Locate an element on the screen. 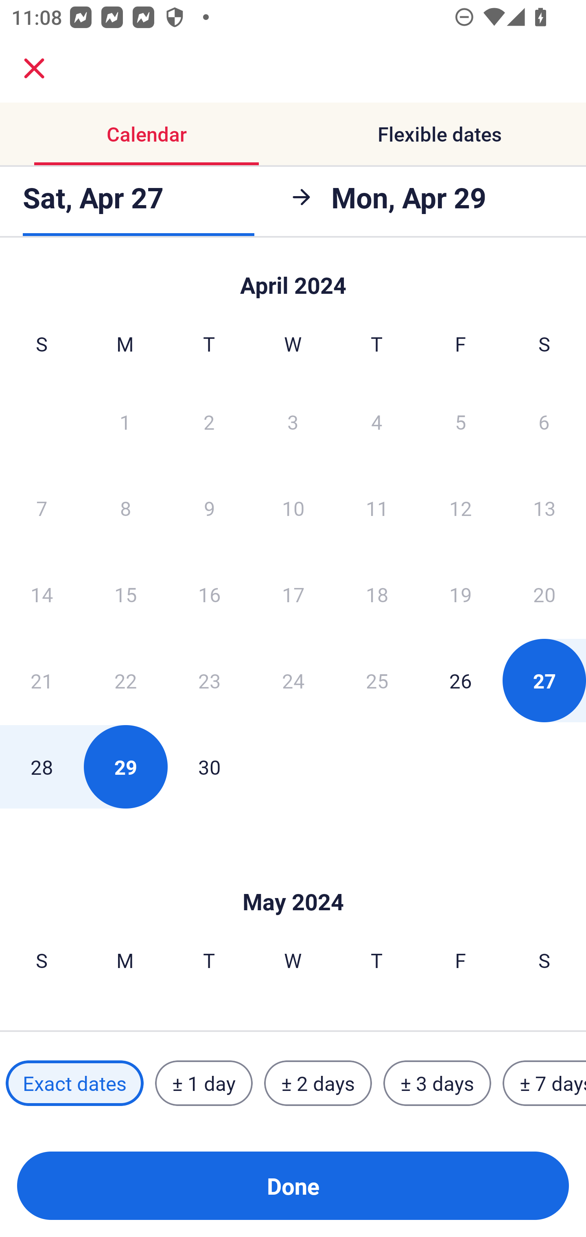  12 Friday, April 12, 2024 is located at coordinates (461, 508).